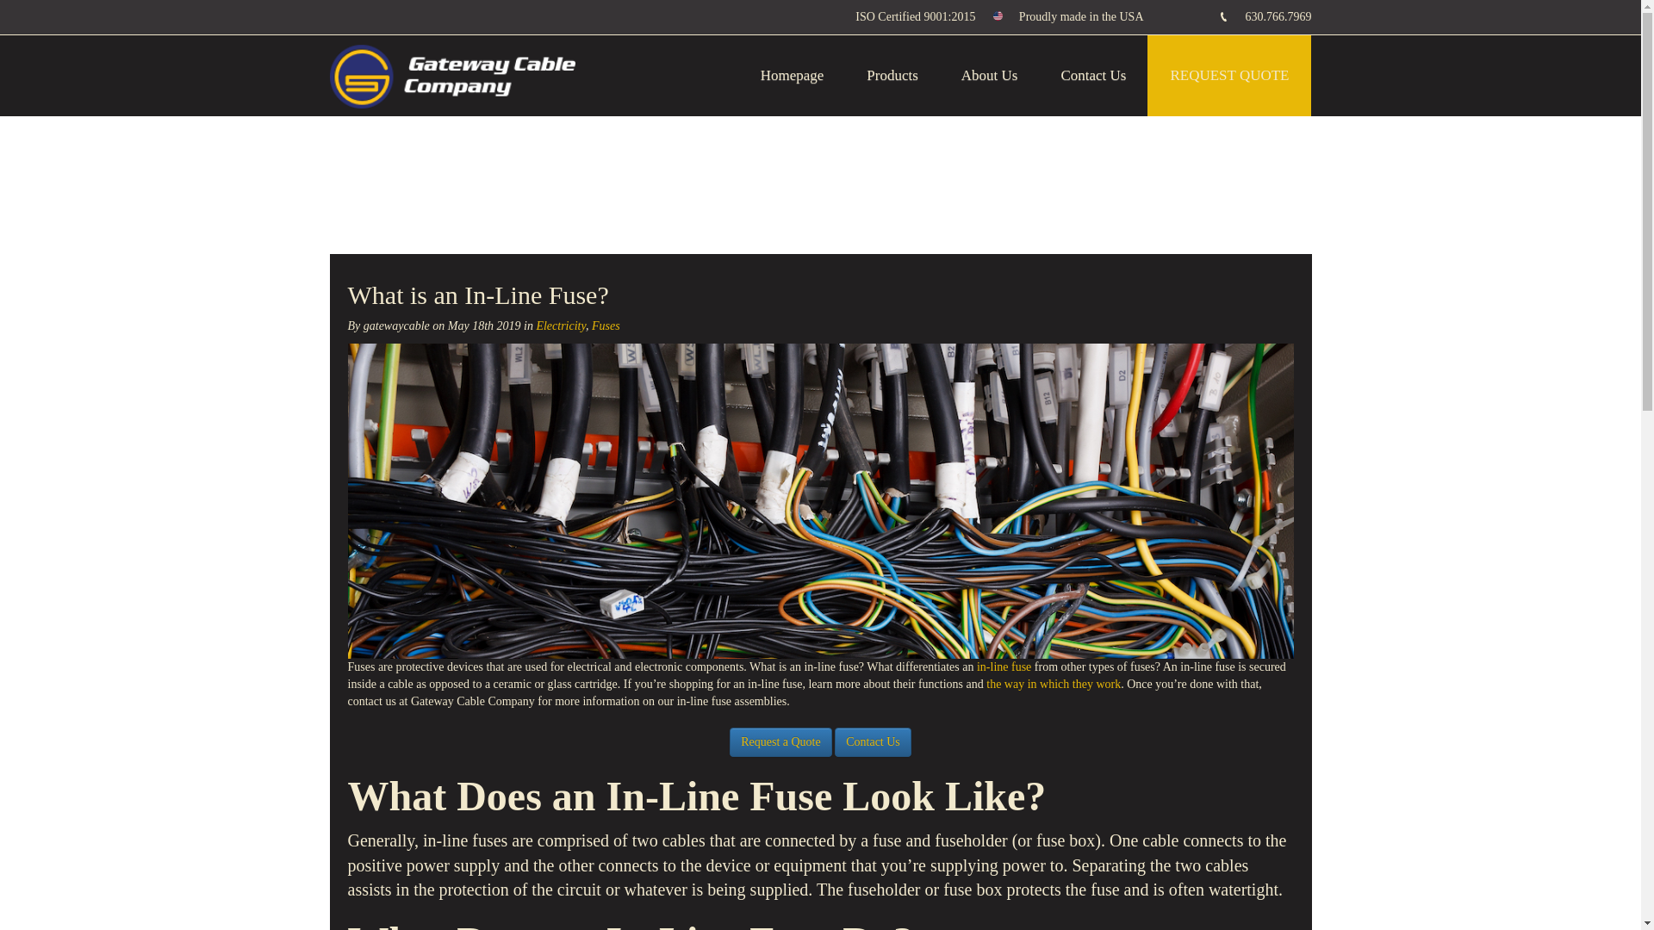 The width and height of the screenshot is (1654, 930). Describe the element at coordinates (1053, 684) in the screenshot. I see `the way in which they work` at that location.